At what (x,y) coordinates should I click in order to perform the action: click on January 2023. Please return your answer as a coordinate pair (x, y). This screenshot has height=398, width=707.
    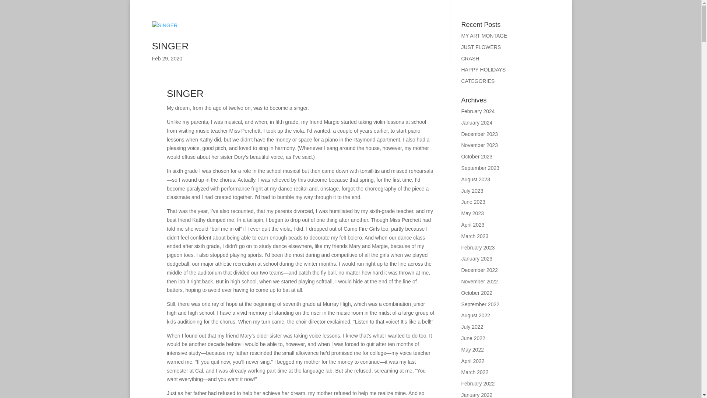
    Looking at the image, I should click on (476, 259).